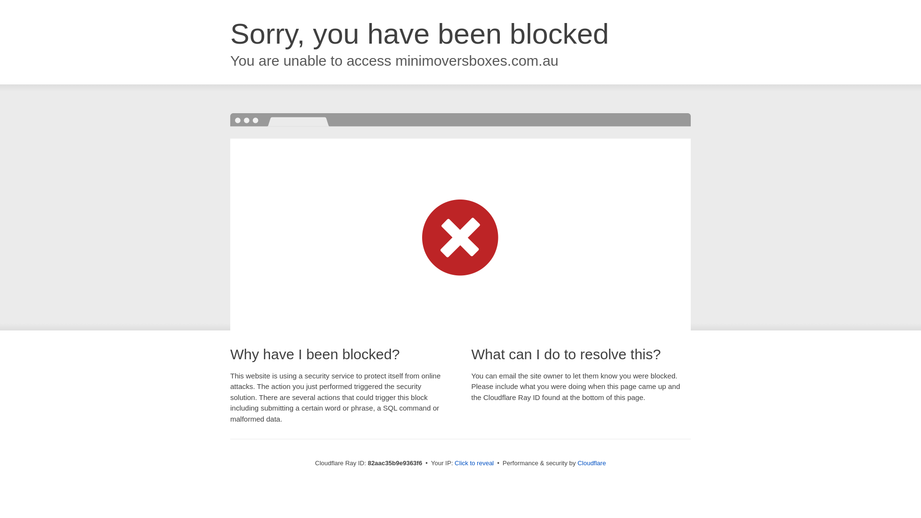 This screenshot has width=921, height=518. What do you see at coordinates (592, 463) in the screenshot?
I see `Cloudflare` at bounding box center [592, 463].